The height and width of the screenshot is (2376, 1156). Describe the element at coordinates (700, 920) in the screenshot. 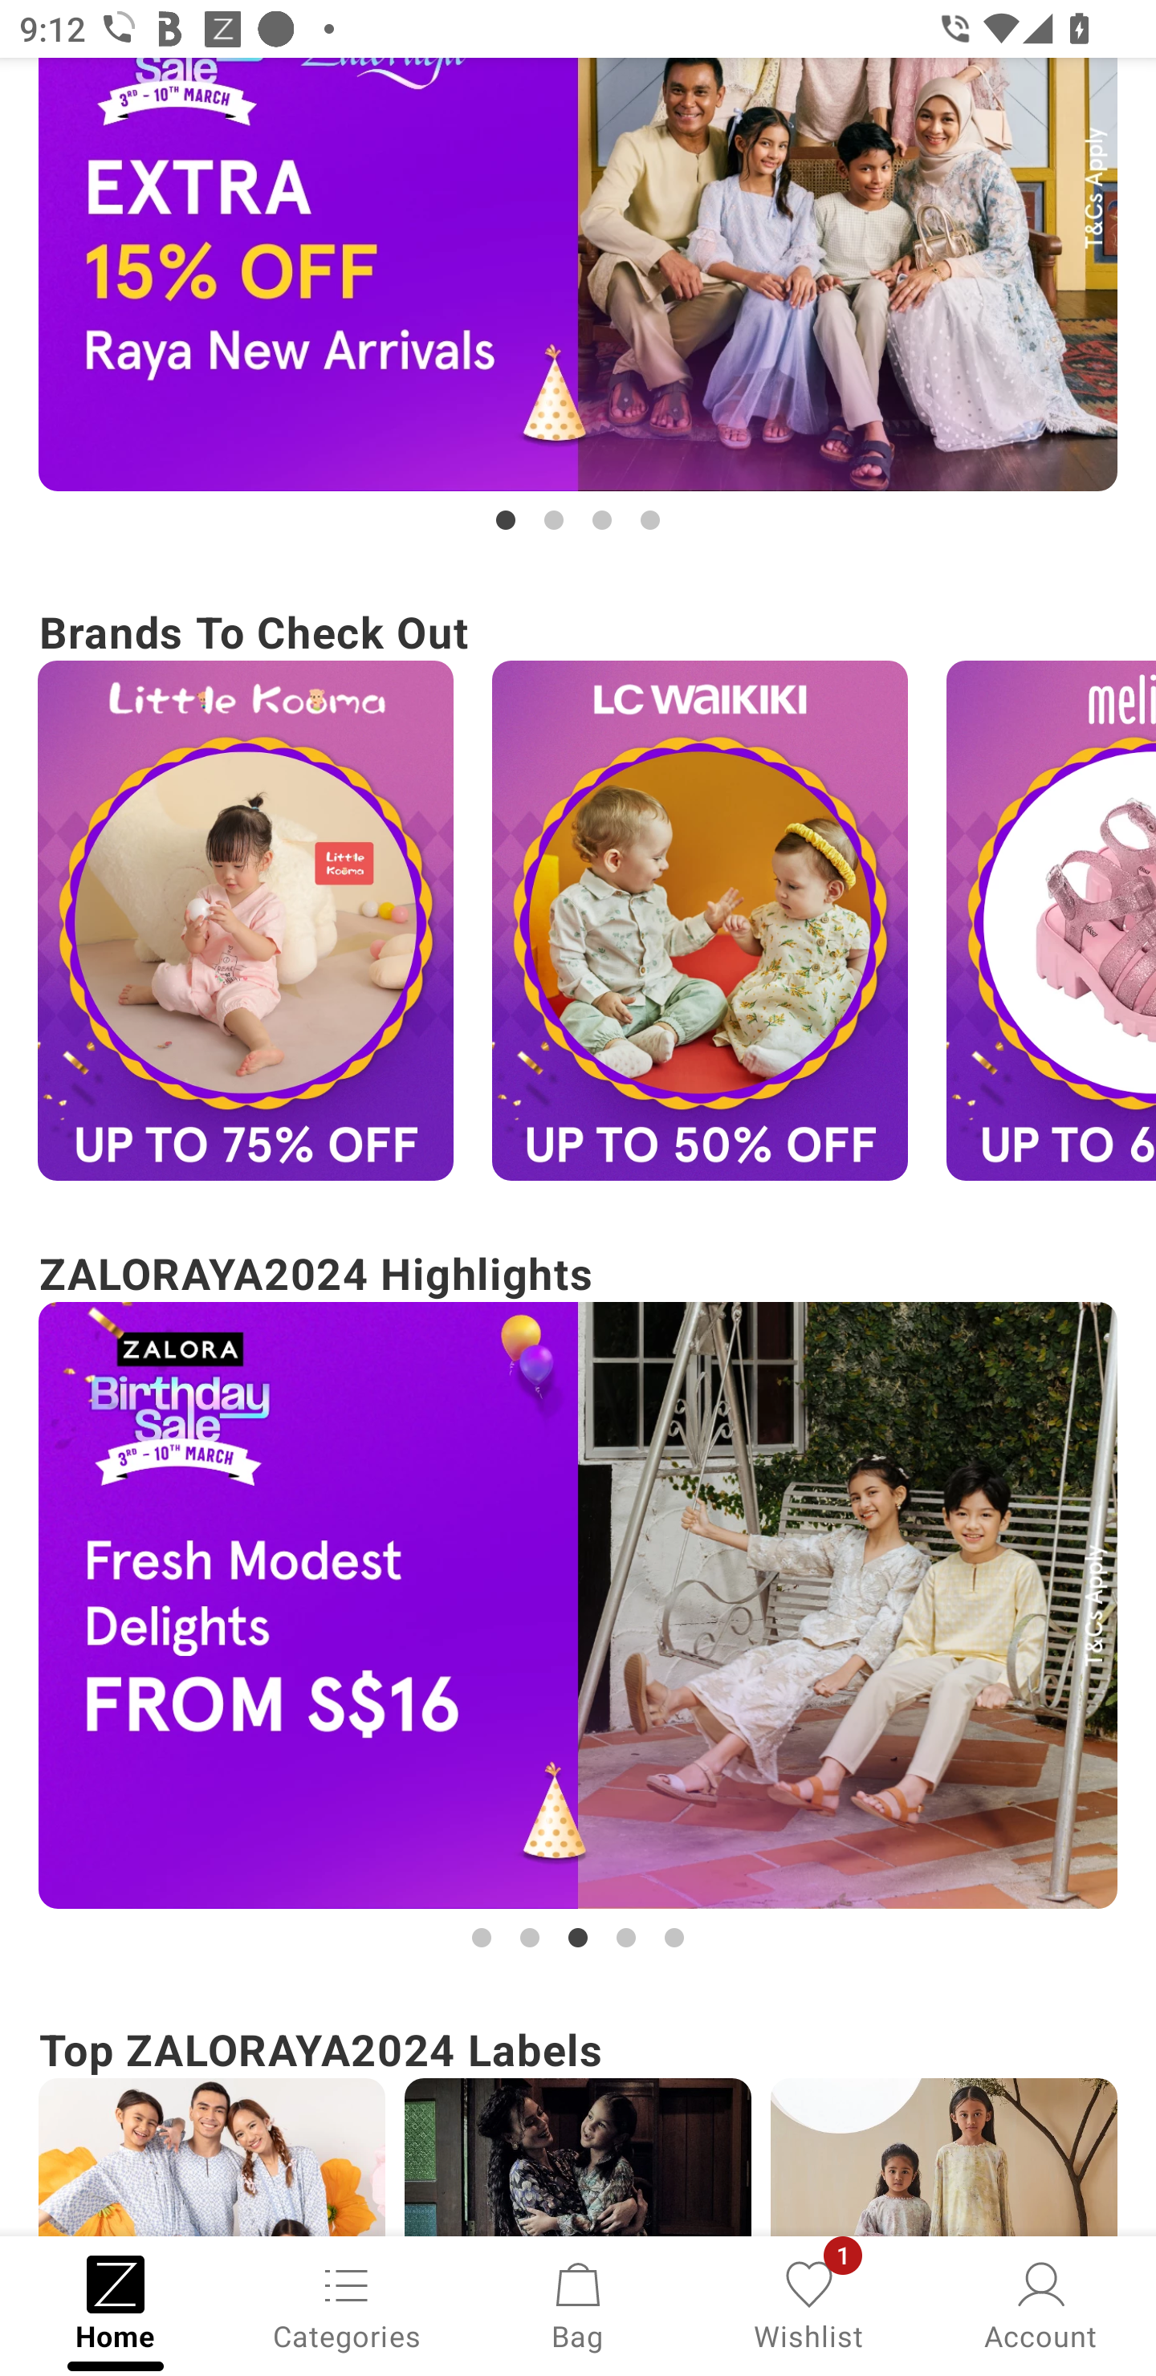

I see `Campaign banner` at that location.